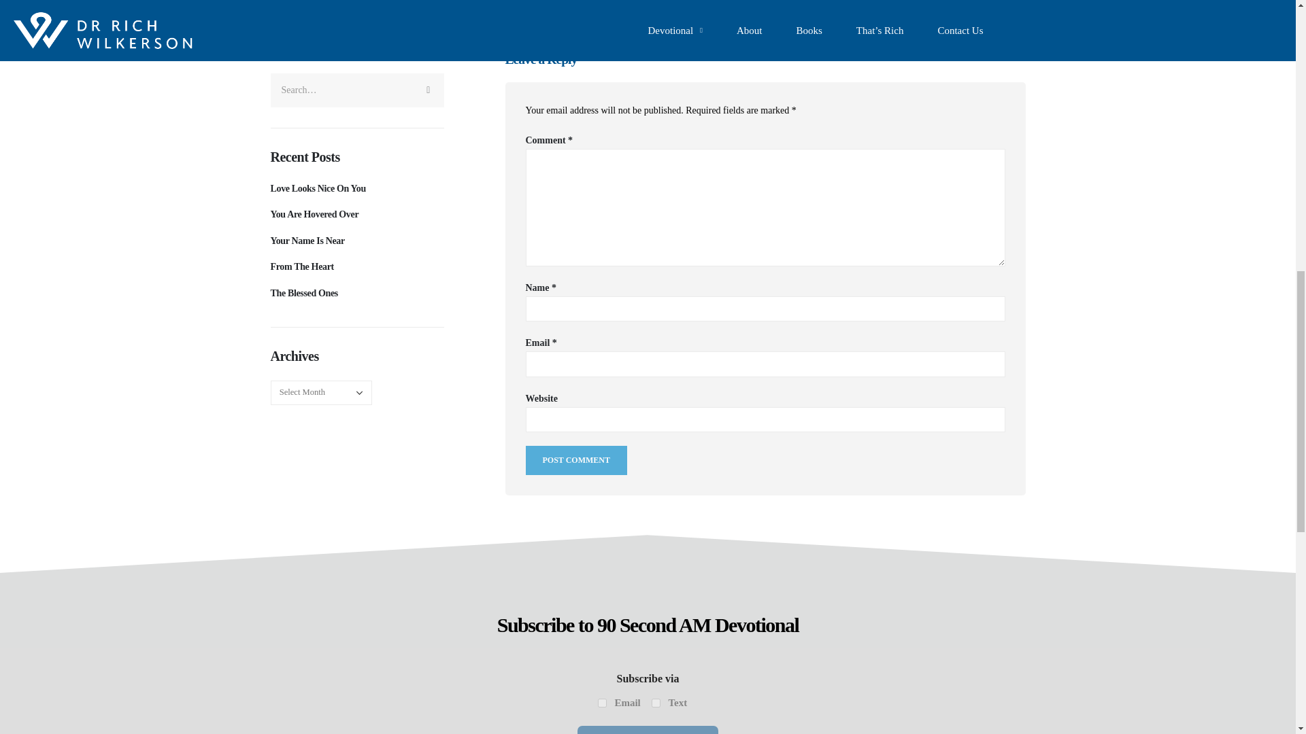 The height and width of the screenshot is (734, 1306). What do you see at coordinates (575, 459) in the screenshot?
I see `Post Comment` at bounding box center [575, 459].